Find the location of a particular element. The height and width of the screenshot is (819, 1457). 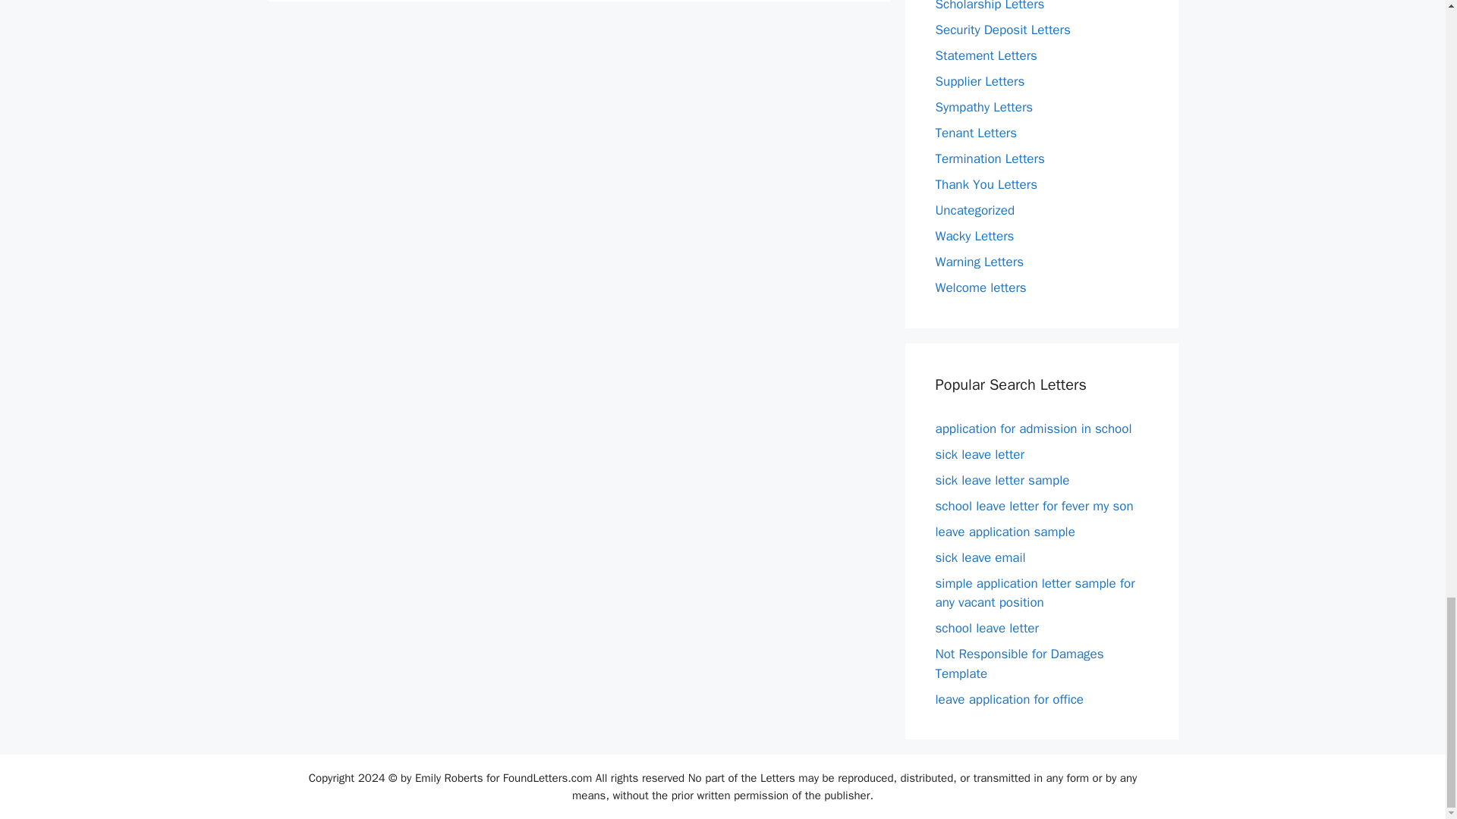

sick leave letter sample is located at coordinates (1002, 480).